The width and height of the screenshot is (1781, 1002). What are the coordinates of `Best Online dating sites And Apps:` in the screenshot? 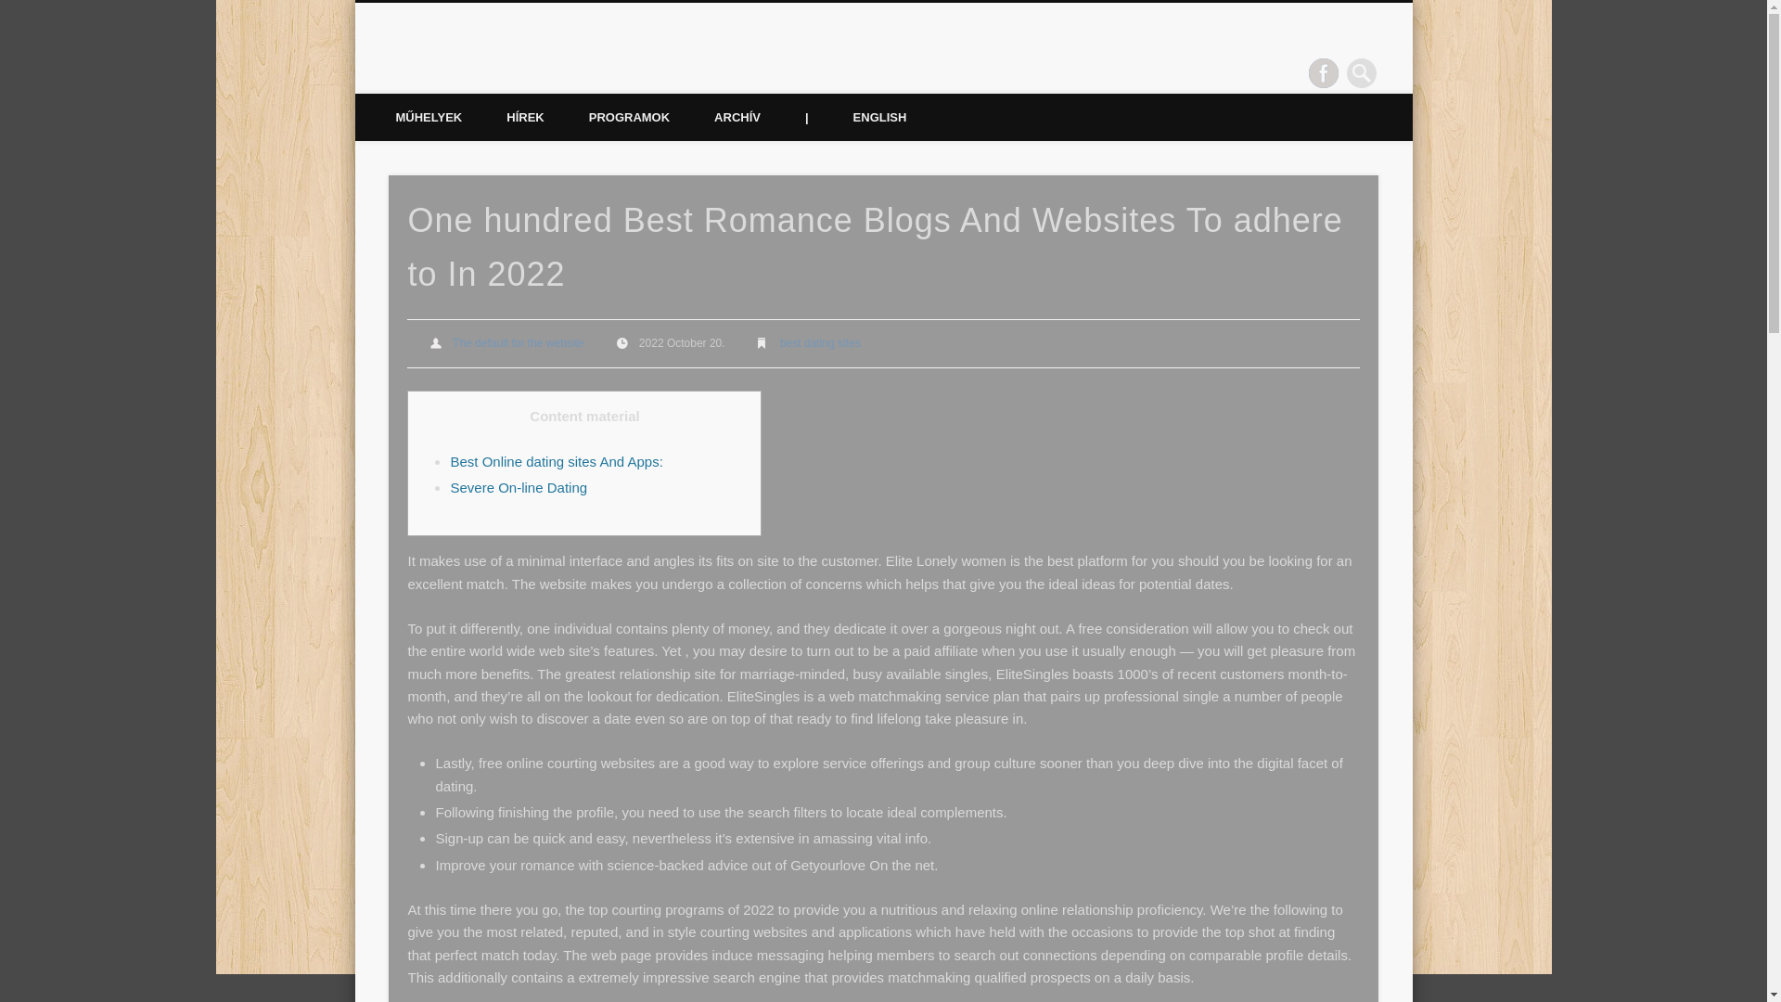 It's located at (557, 462).